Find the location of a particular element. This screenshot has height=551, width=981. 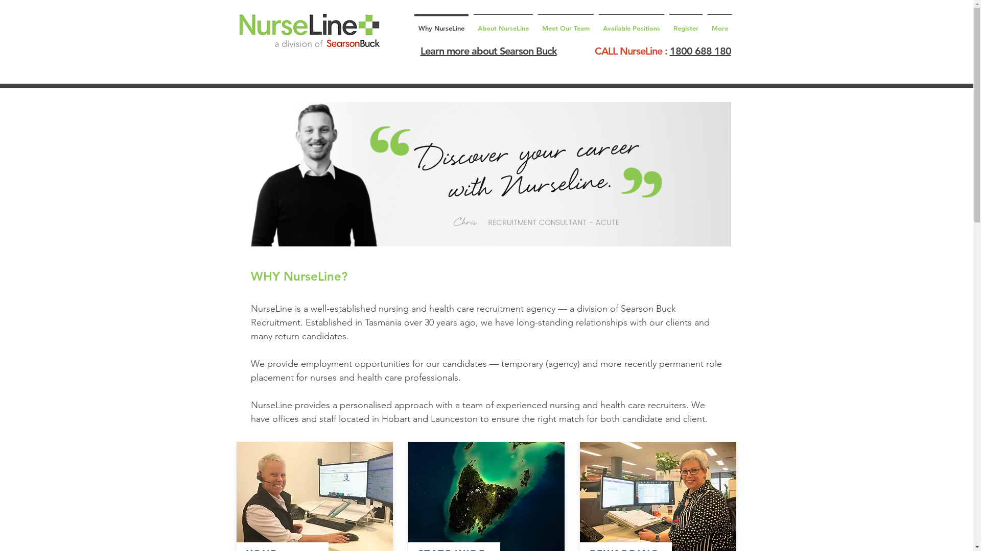

Register is located at coordinates (686, 23).